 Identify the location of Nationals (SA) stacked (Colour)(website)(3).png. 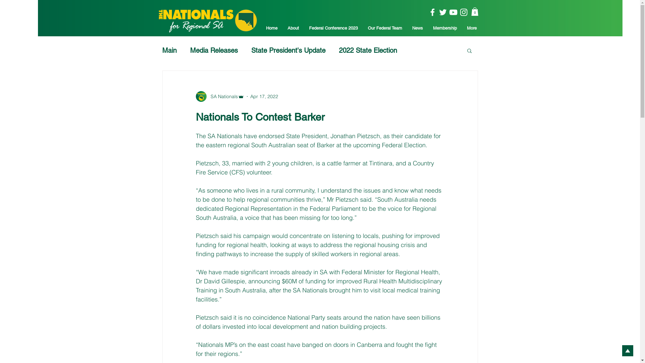
(208, 21).